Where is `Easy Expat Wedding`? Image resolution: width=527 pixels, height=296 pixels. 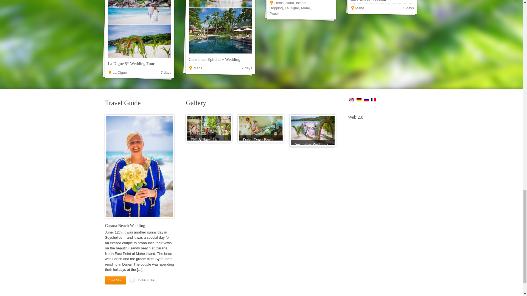 Easy Expat Wedding is located at coordinates (368, 1).